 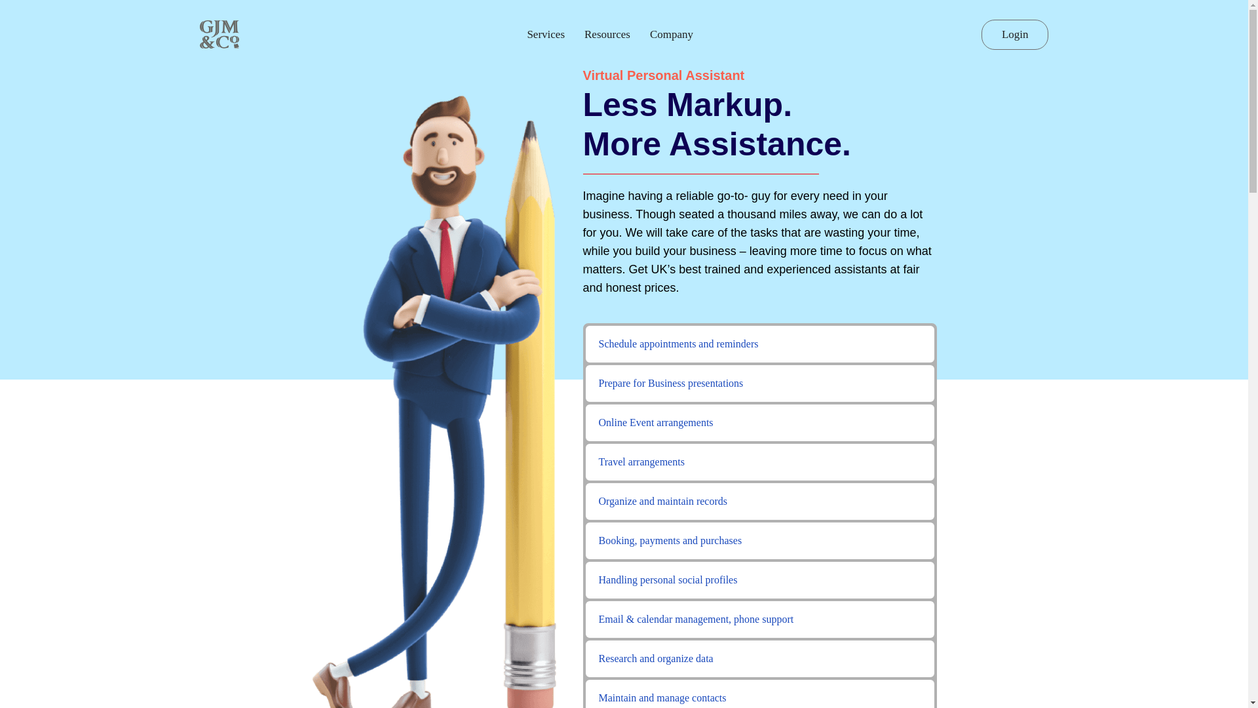 I want to click on Login, so click(x=1015, y=34).